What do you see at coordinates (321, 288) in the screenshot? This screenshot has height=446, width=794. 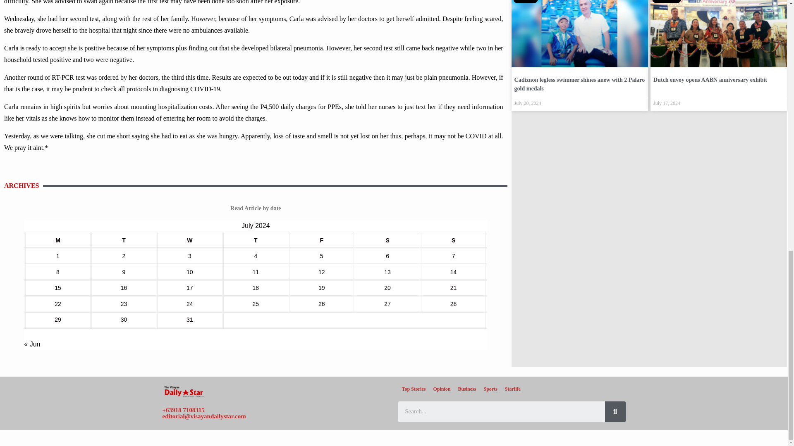 I see `19` at bounding box center [321, 288].